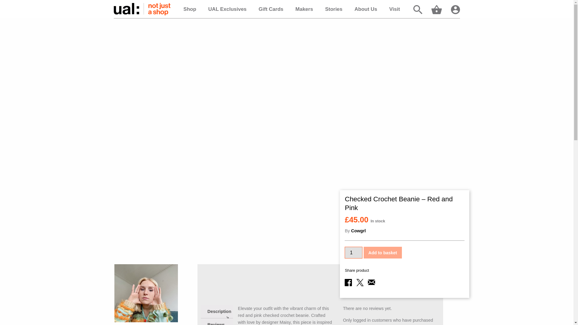 This screenshot has height=325, width=578. I want to click on Share on Facebook, so click(348, 282).